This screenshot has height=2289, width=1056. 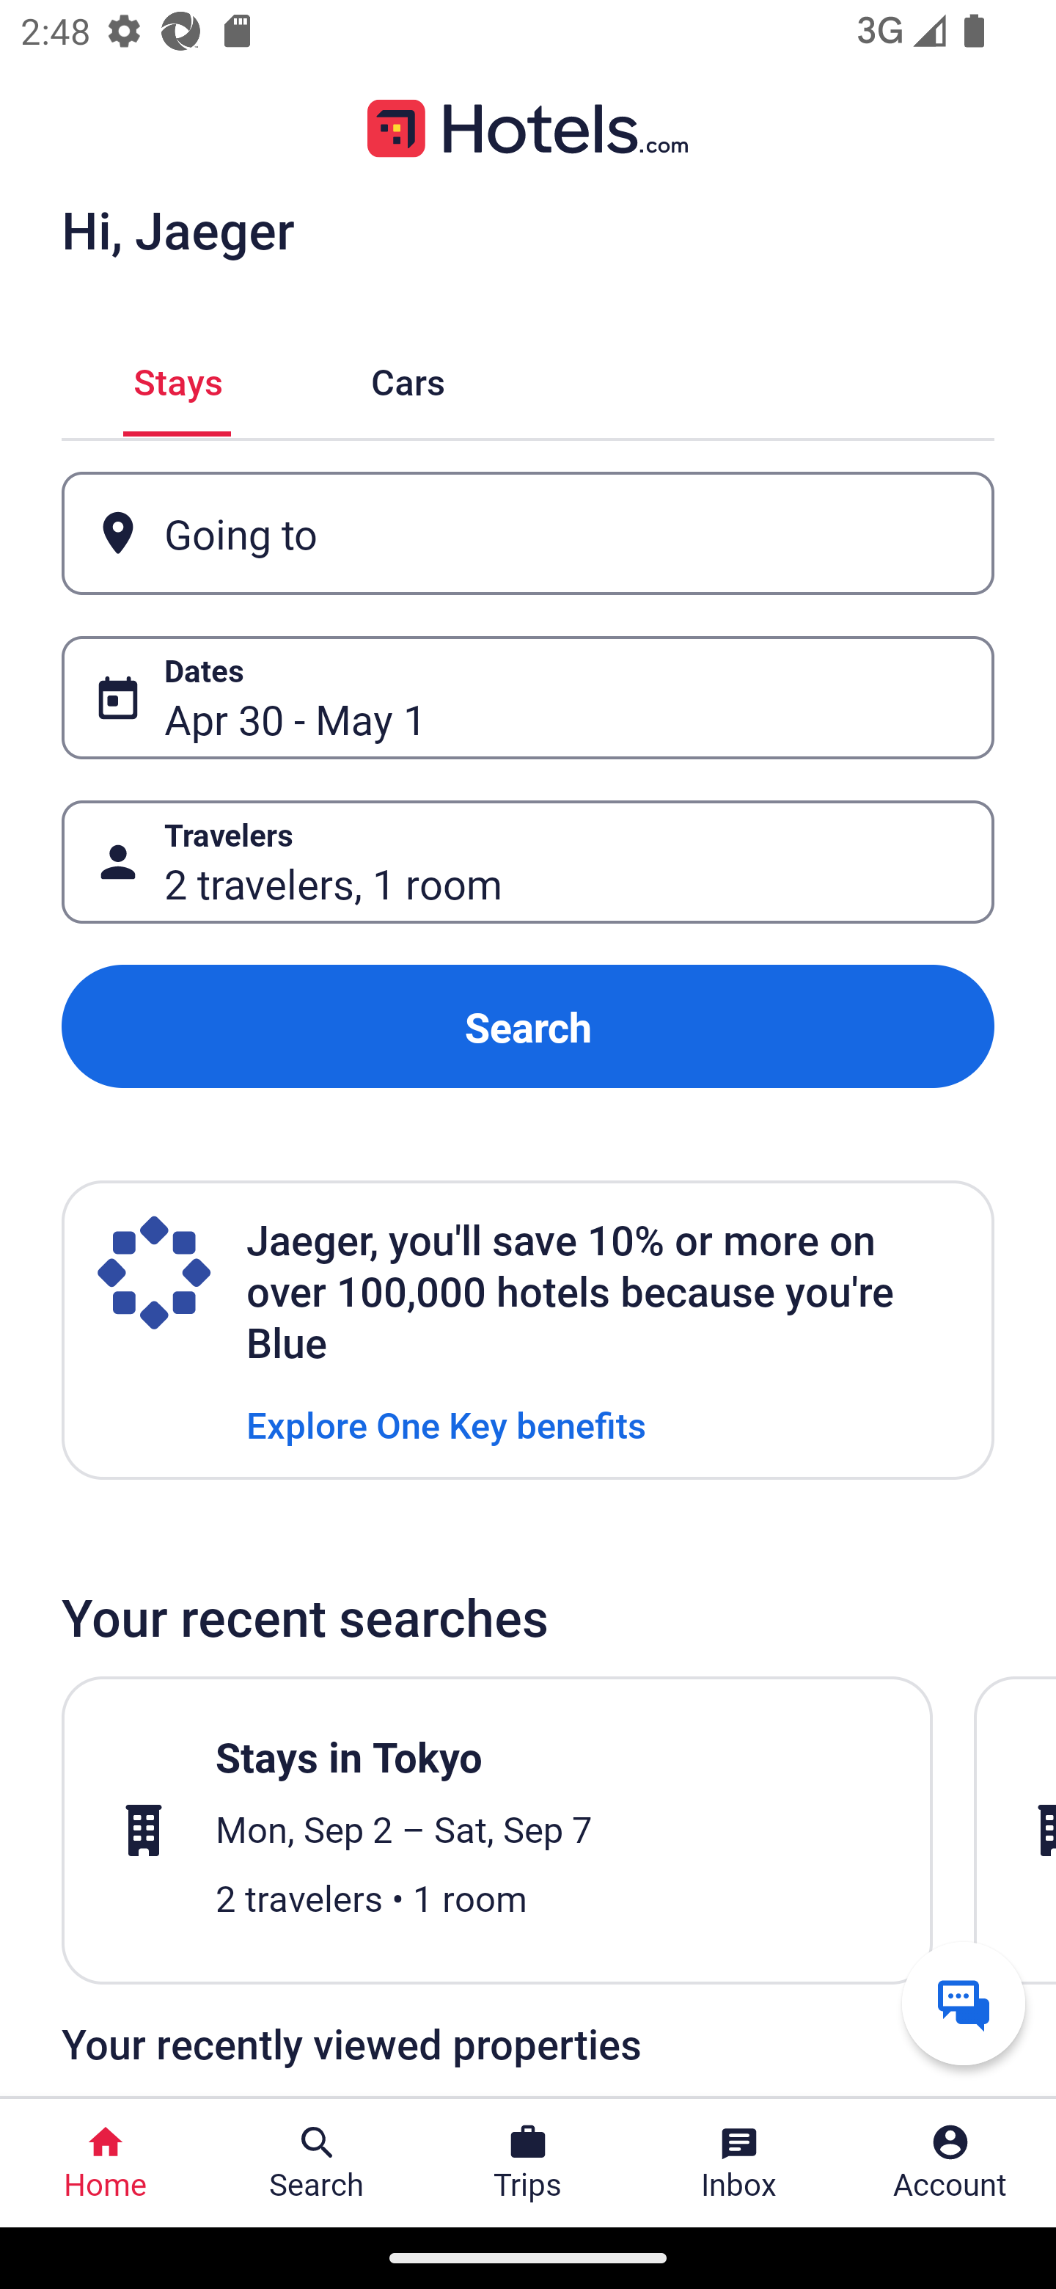 I want to click on Cars, so click(x=408, y=379).